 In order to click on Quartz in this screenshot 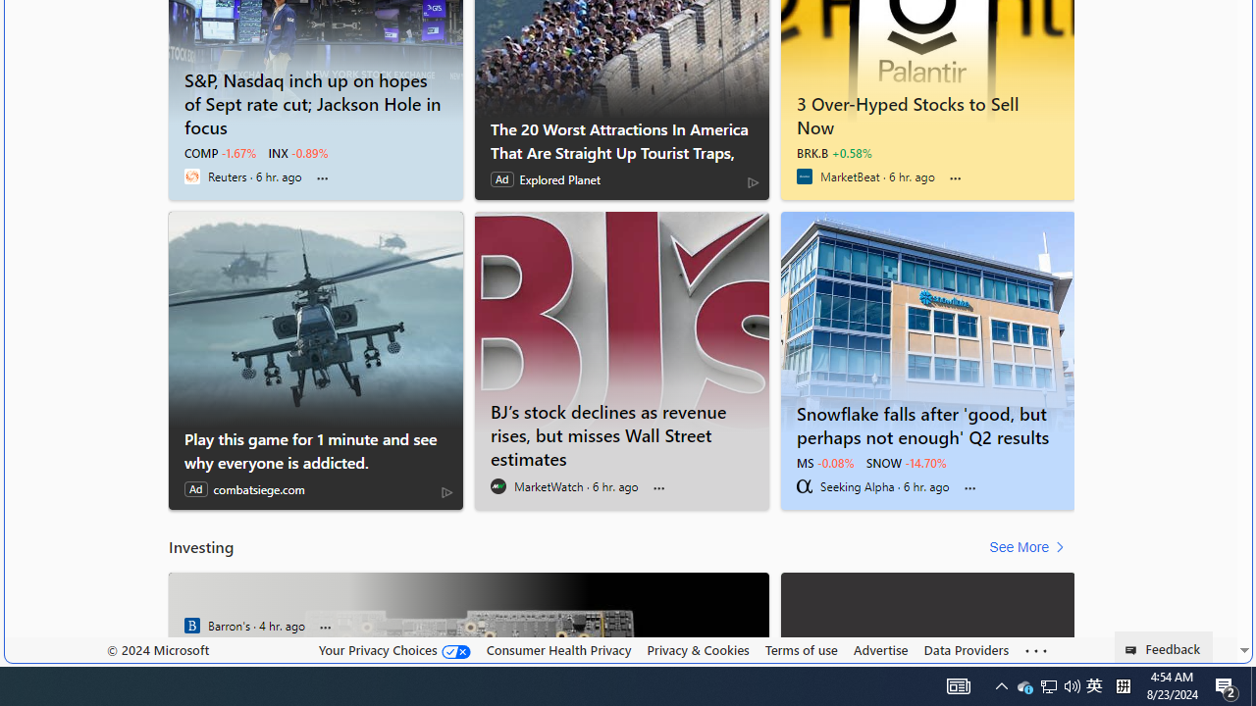, I will do `click(192, 626)`.